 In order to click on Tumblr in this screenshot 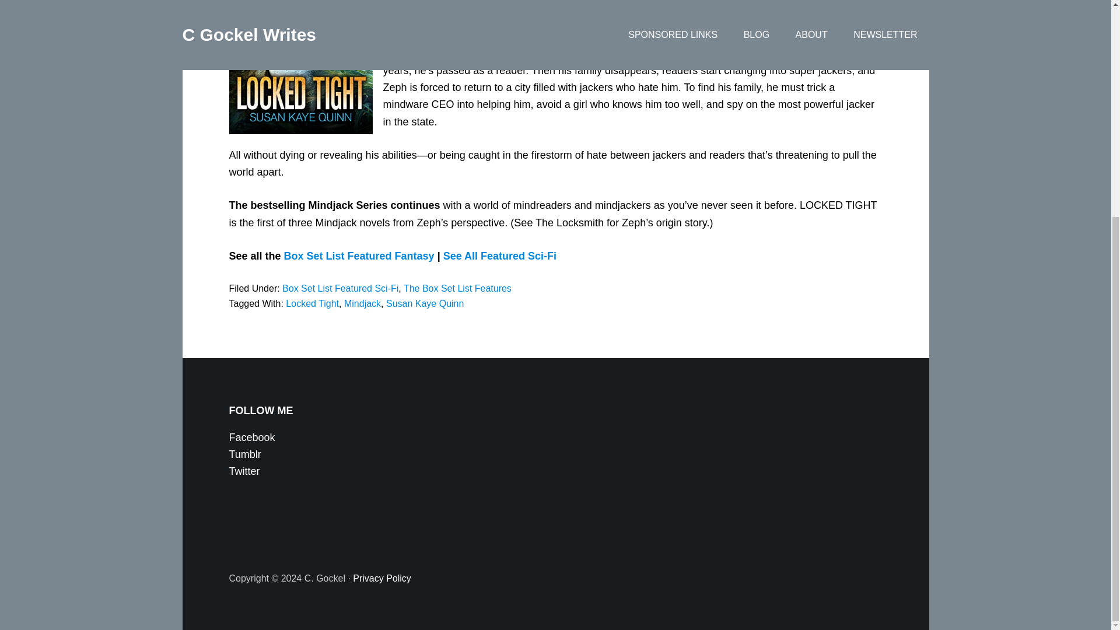, I will do `click(244, 454)`.